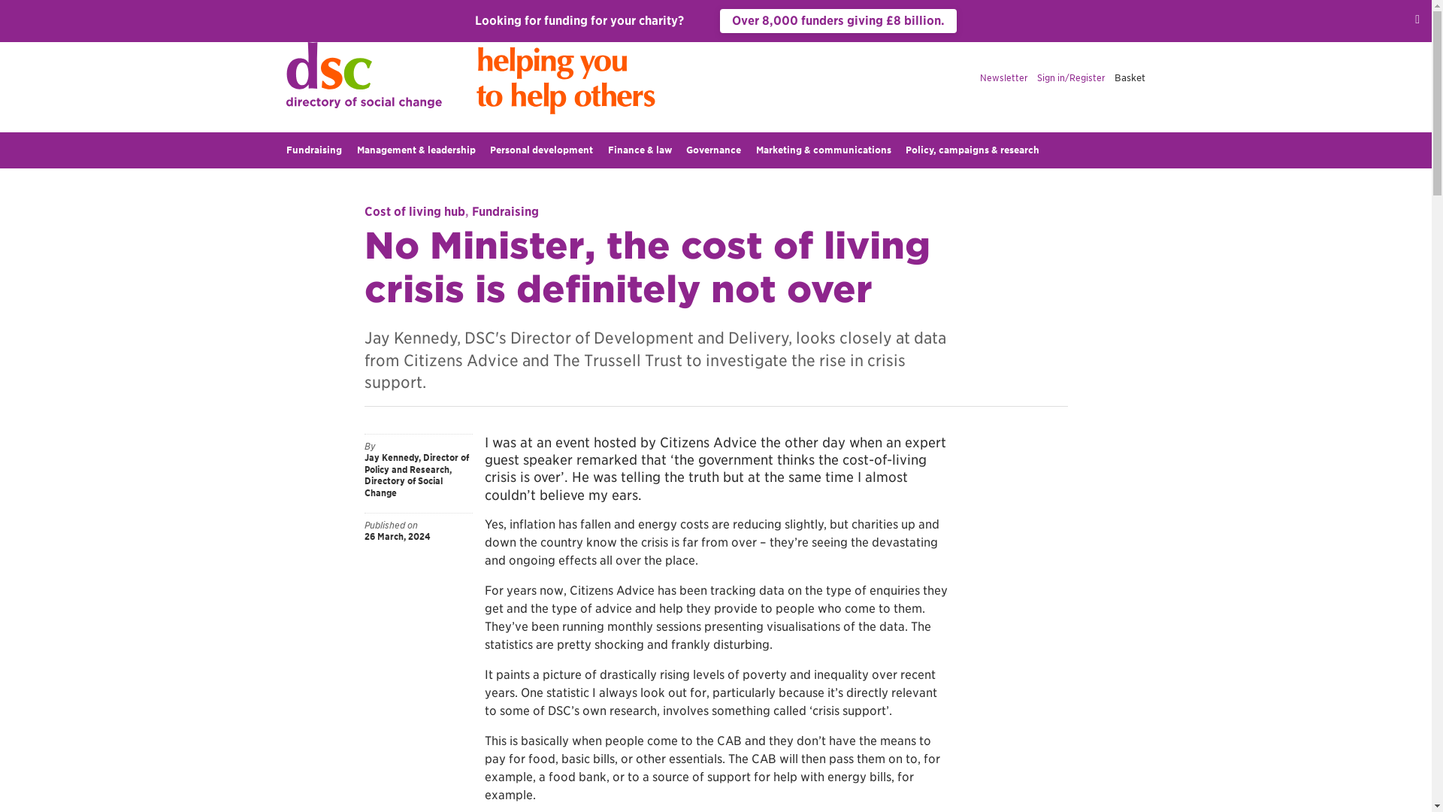  Describe the element at coordinates (298, 12) in the screenshot. I see `Home` at that location.